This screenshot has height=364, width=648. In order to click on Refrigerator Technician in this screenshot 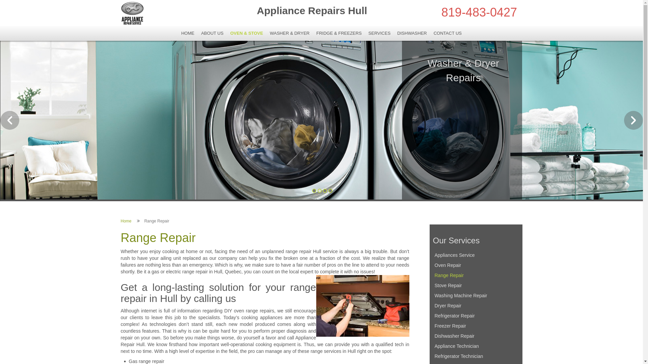, I will do `click(476, 356)`.